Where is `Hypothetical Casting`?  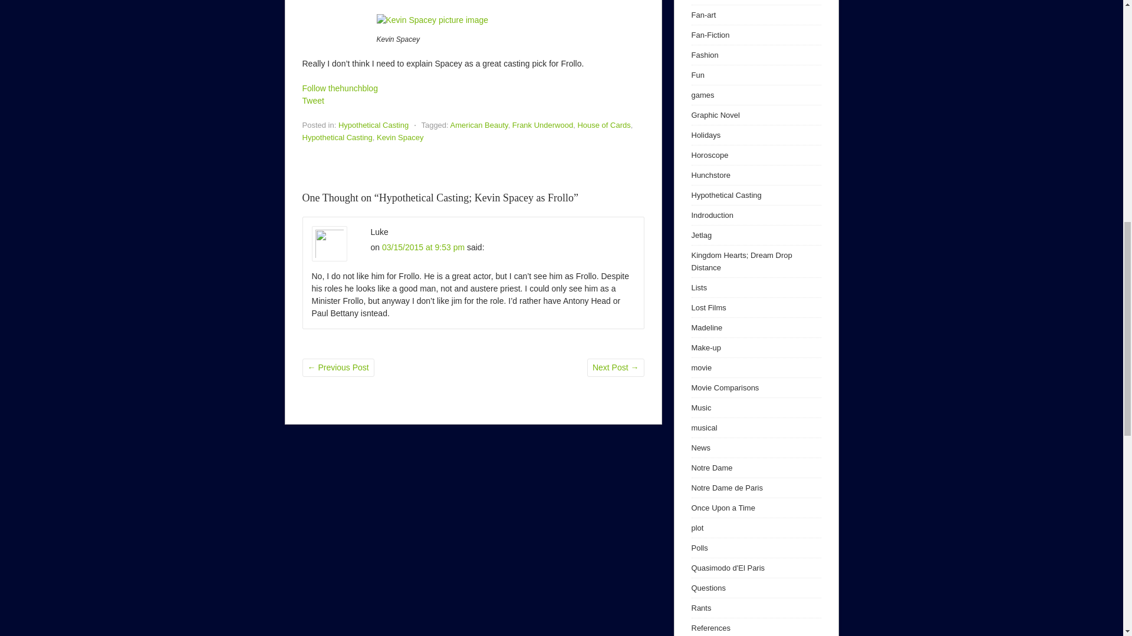
Hypothetical Casting is located at coordinates (337, 137).